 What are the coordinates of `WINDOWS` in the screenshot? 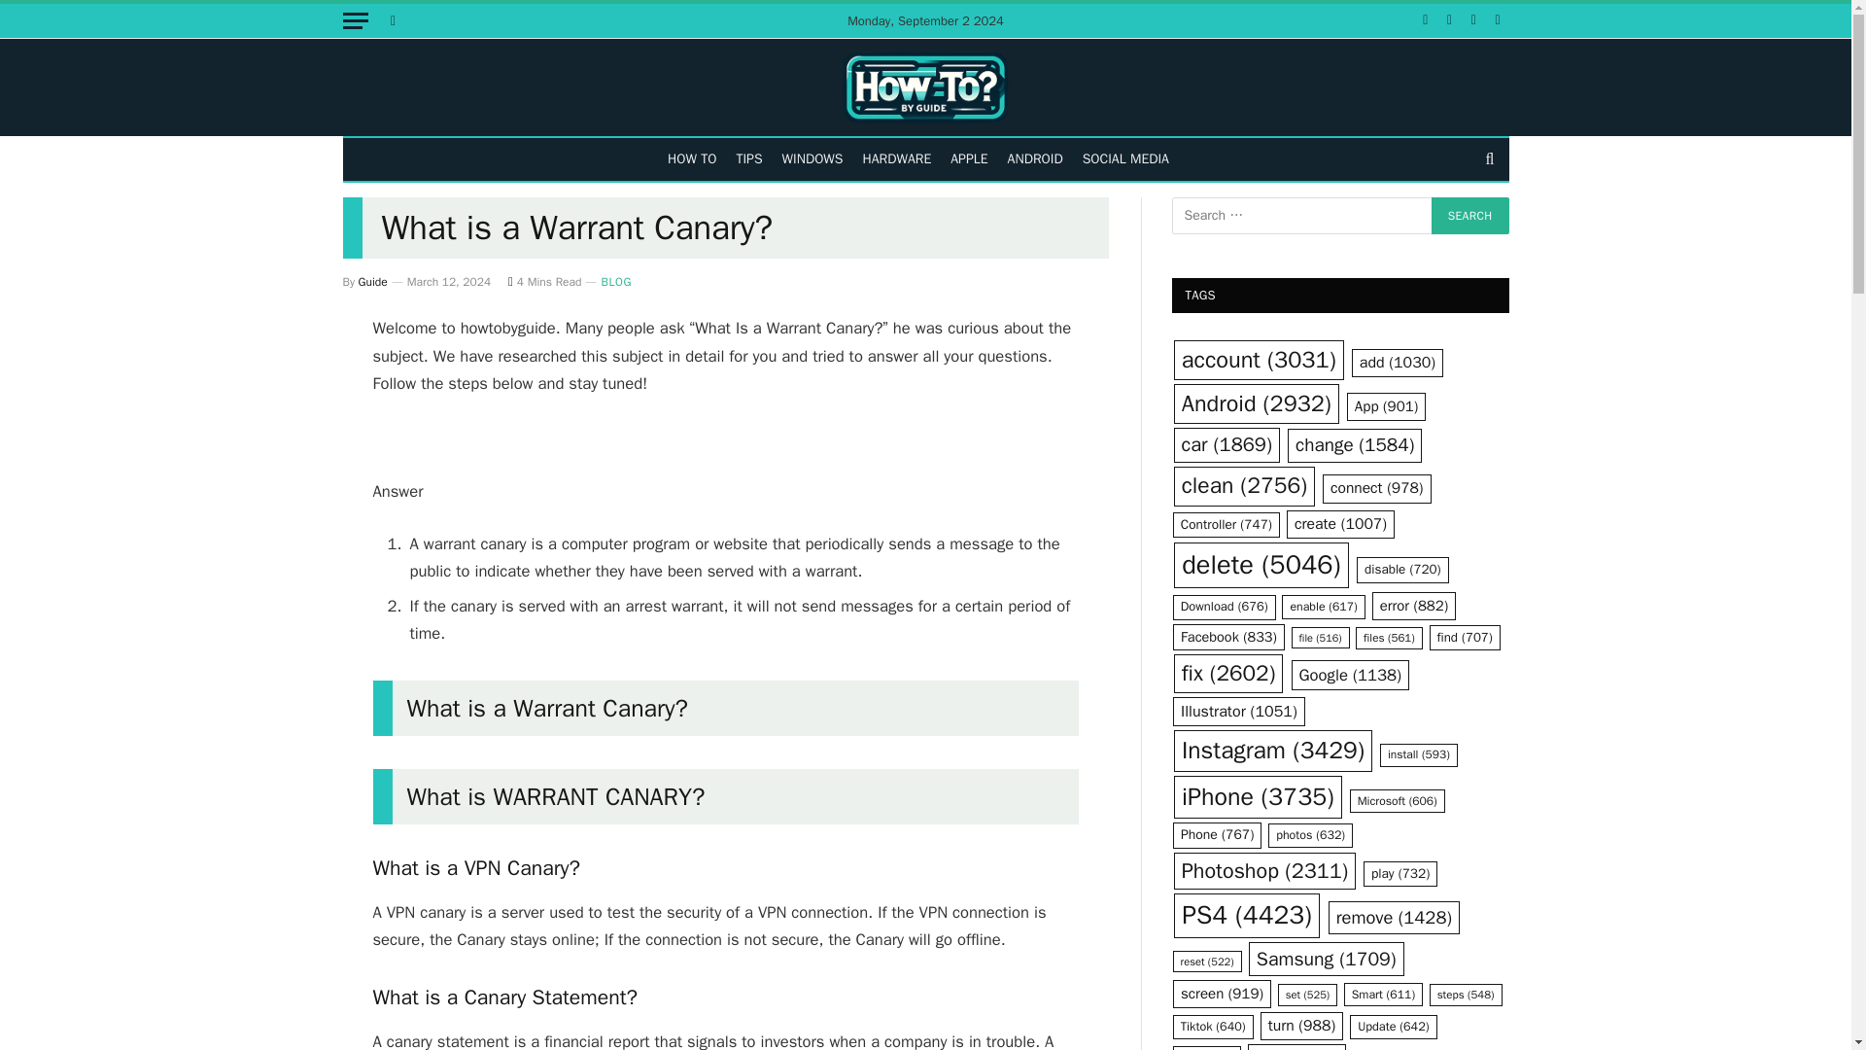 It's located at (812, 158).